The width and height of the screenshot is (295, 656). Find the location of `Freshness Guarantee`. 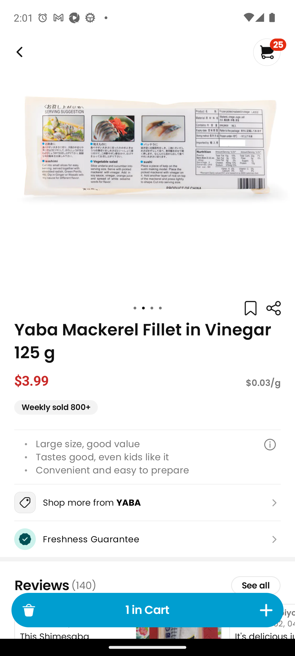

Freshness Guarantee is located at coordinates (147, 539).